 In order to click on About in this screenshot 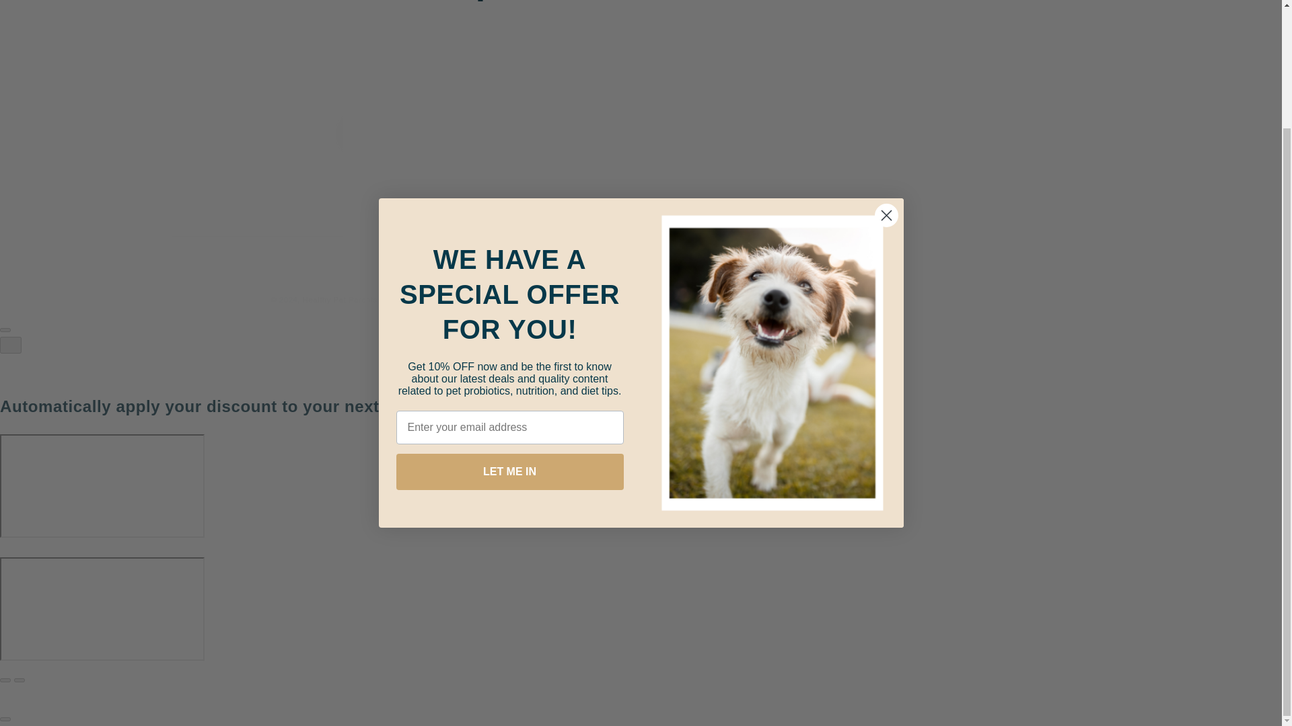, I will do `click(471, 149)`.